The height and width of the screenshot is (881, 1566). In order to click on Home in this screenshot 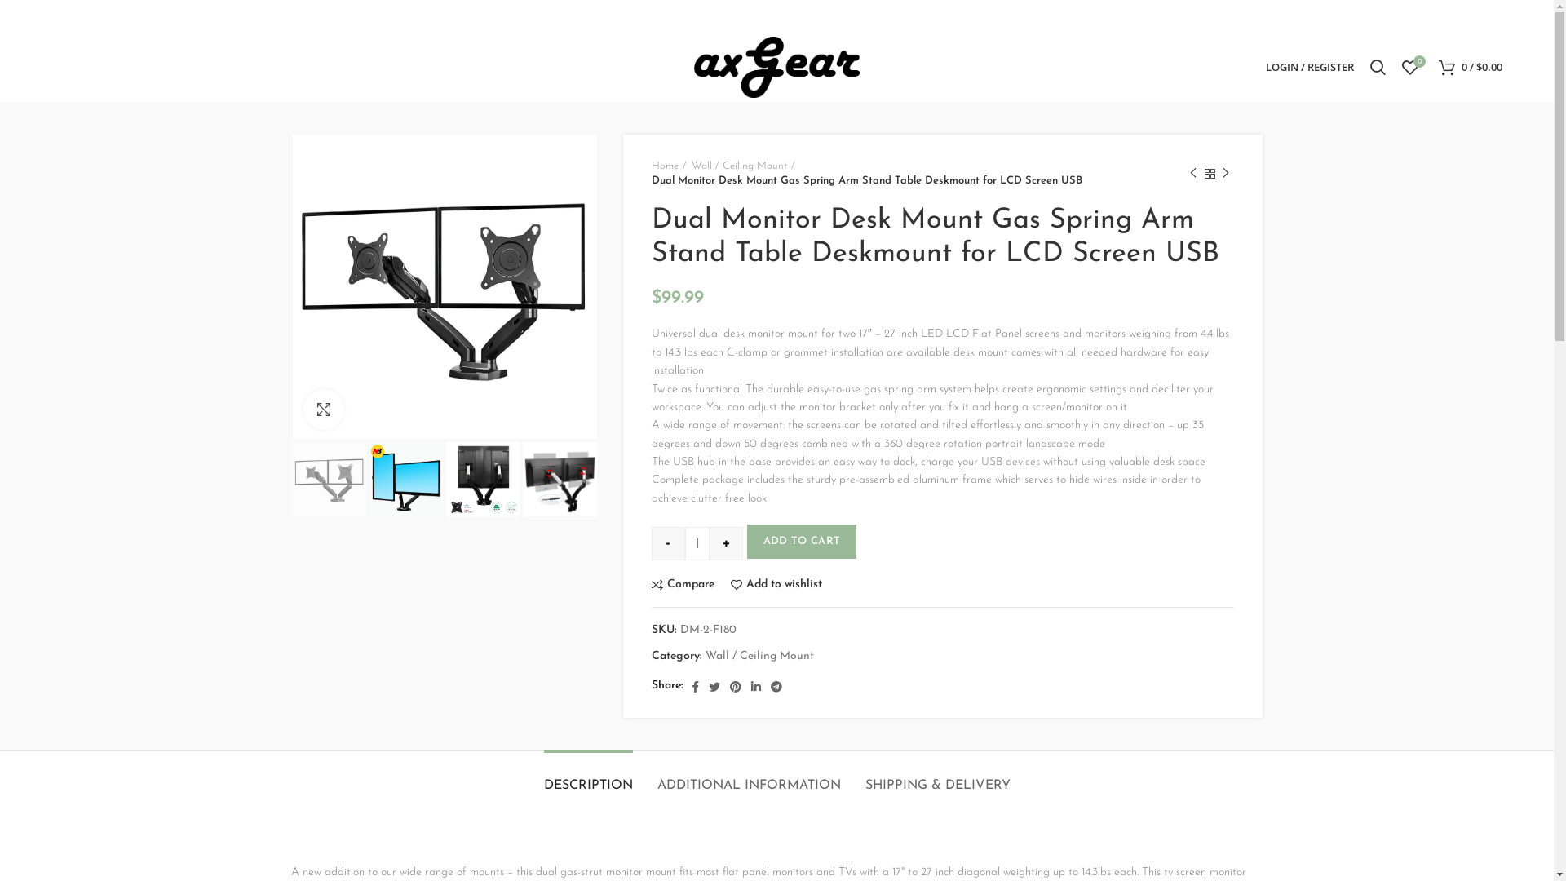, I will do `click(669, 166)`.